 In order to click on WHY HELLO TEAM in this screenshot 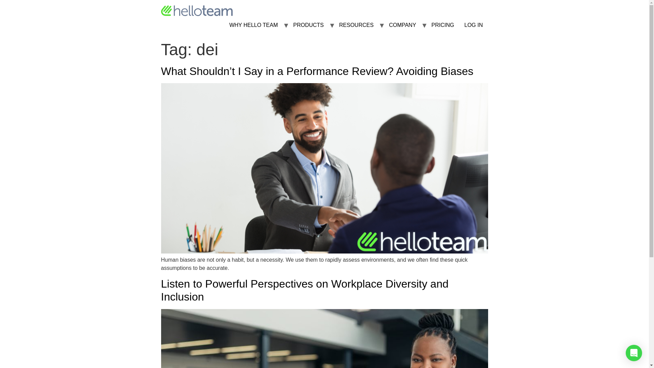, I will do `click(253, 25)`.